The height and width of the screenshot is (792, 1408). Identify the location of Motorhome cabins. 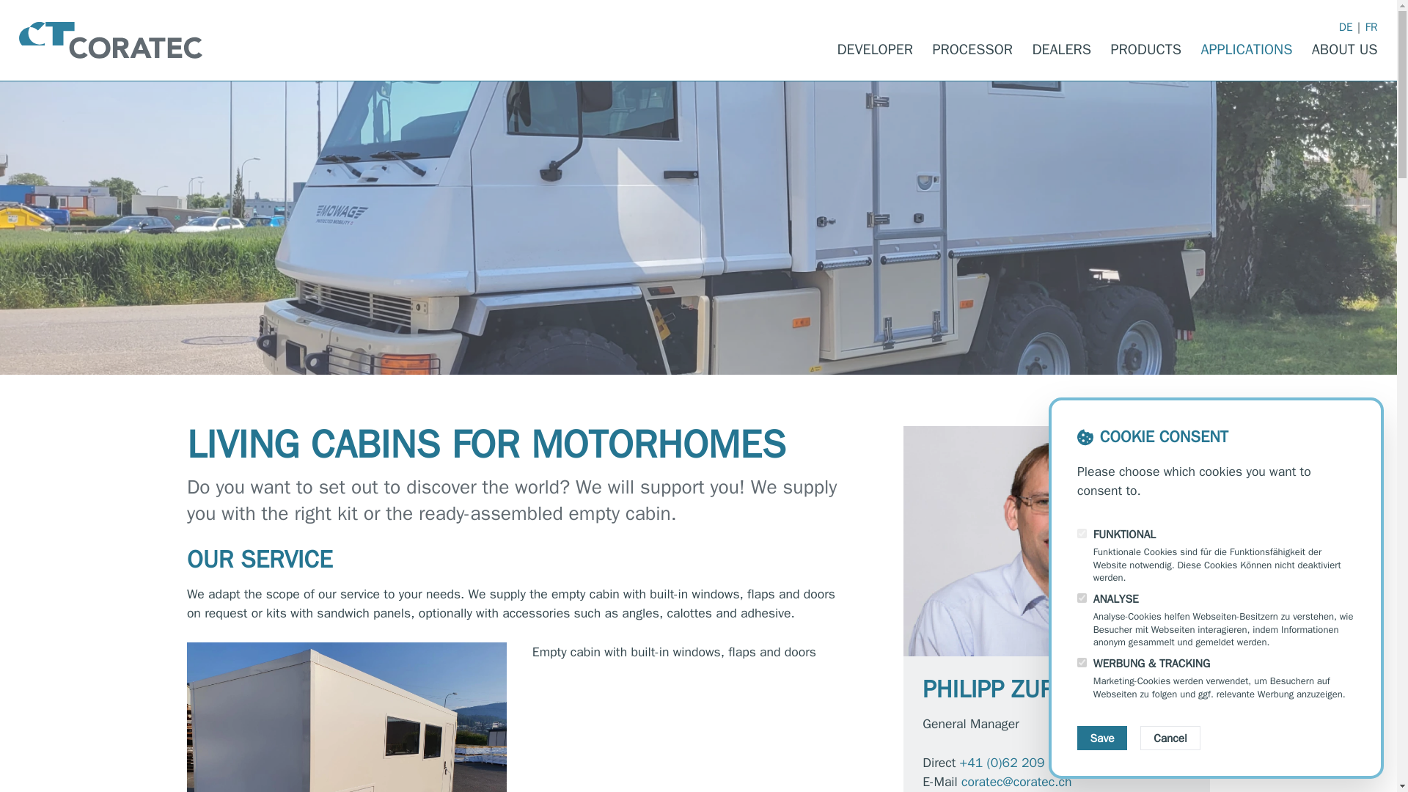
(347, 717).